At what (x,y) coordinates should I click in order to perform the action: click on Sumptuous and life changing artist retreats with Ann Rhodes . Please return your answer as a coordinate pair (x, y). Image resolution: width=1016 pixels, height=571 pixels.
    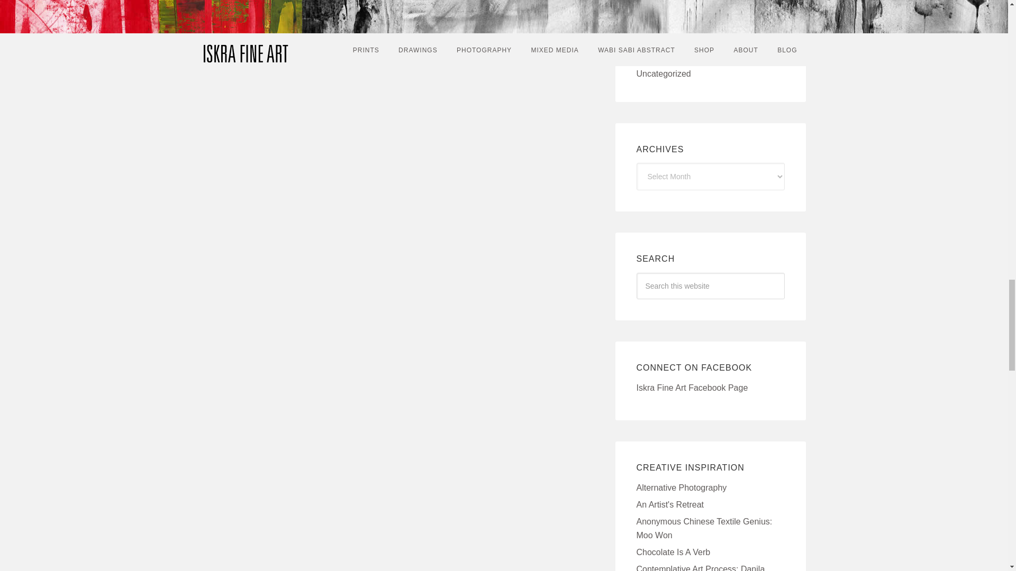
    Looking at the image, I should click on (670, 504).